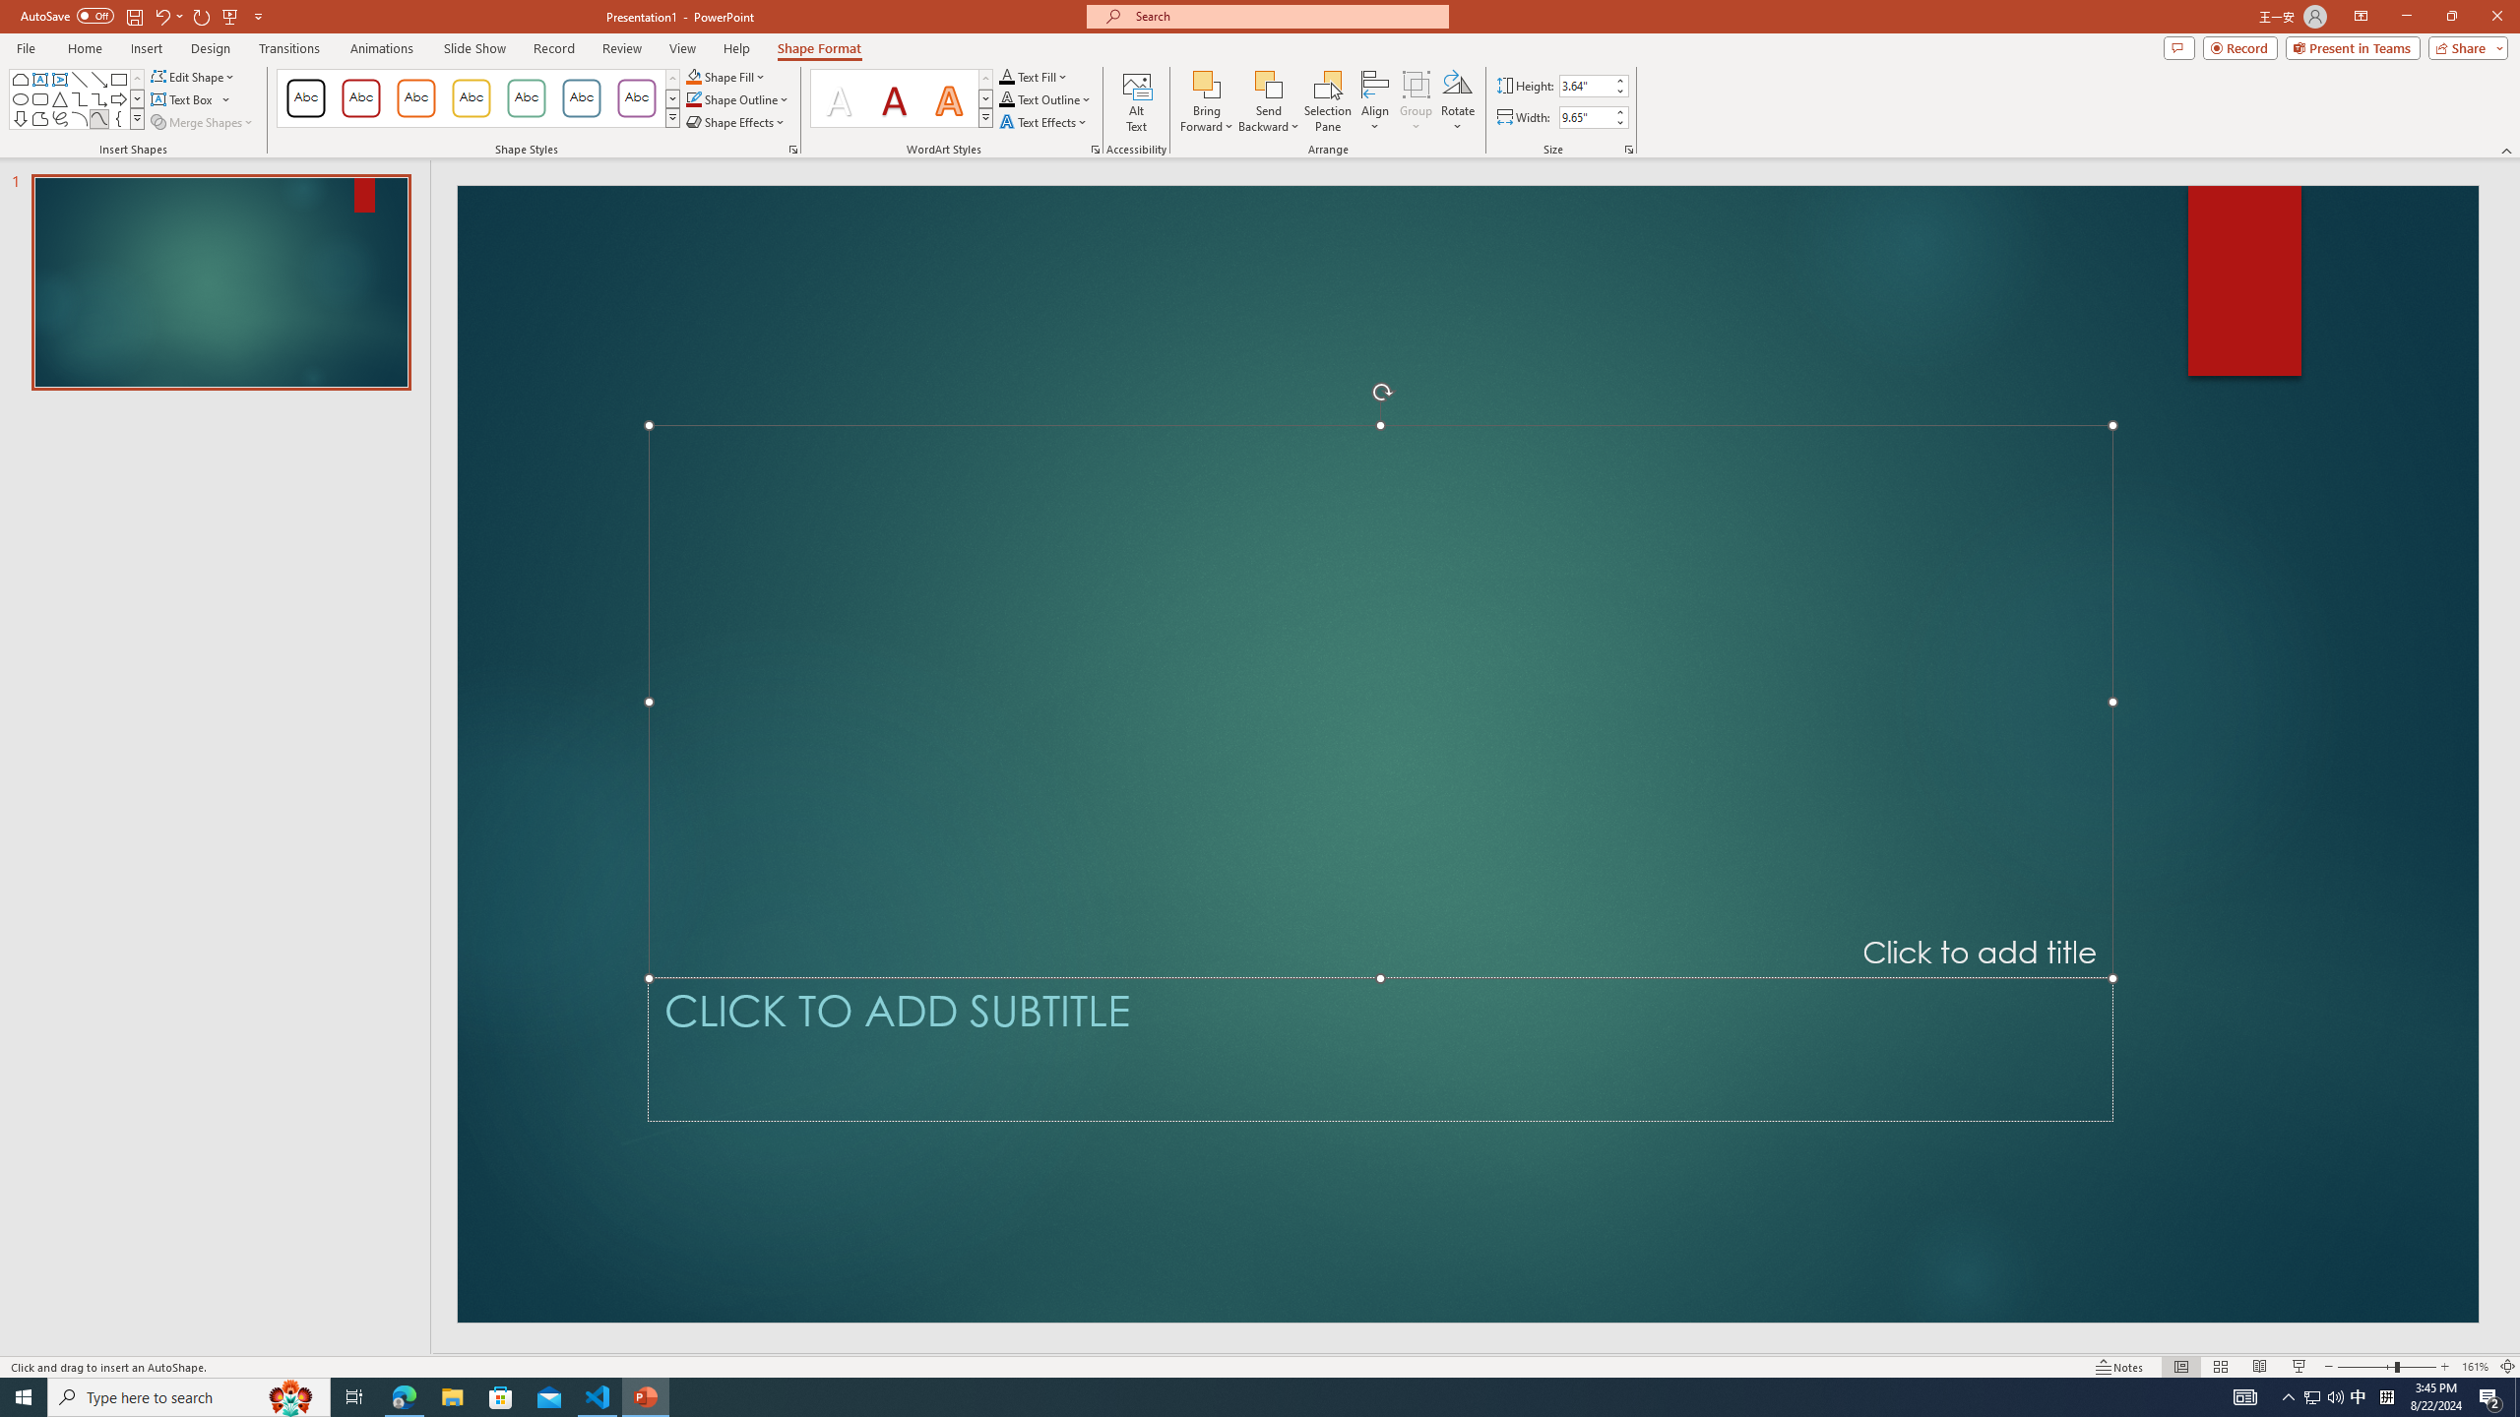  I want to click on Shape Outline, so click(738, 98).